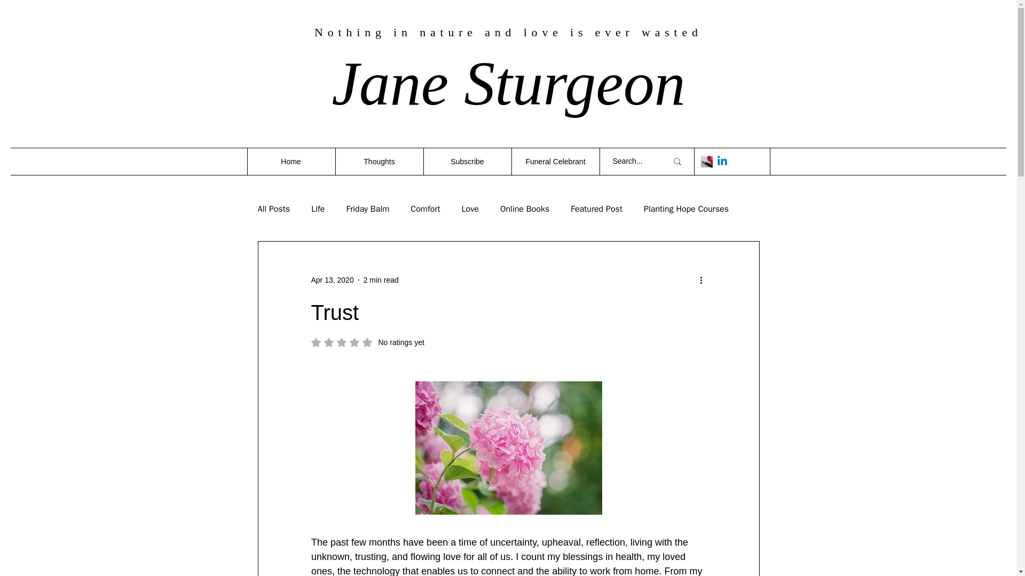 Image resolution: width=1025 pixels, height=576 pixels. I want to click on Apr 13, 2020, so click(367, 342).